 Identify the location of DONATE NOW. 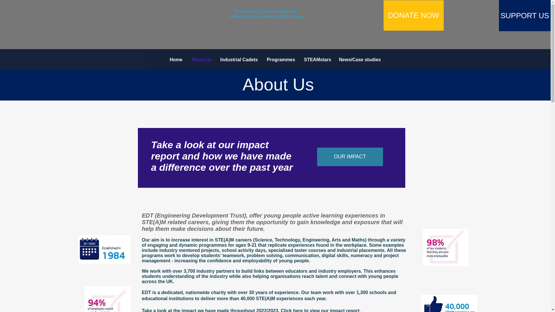
(413, 15).